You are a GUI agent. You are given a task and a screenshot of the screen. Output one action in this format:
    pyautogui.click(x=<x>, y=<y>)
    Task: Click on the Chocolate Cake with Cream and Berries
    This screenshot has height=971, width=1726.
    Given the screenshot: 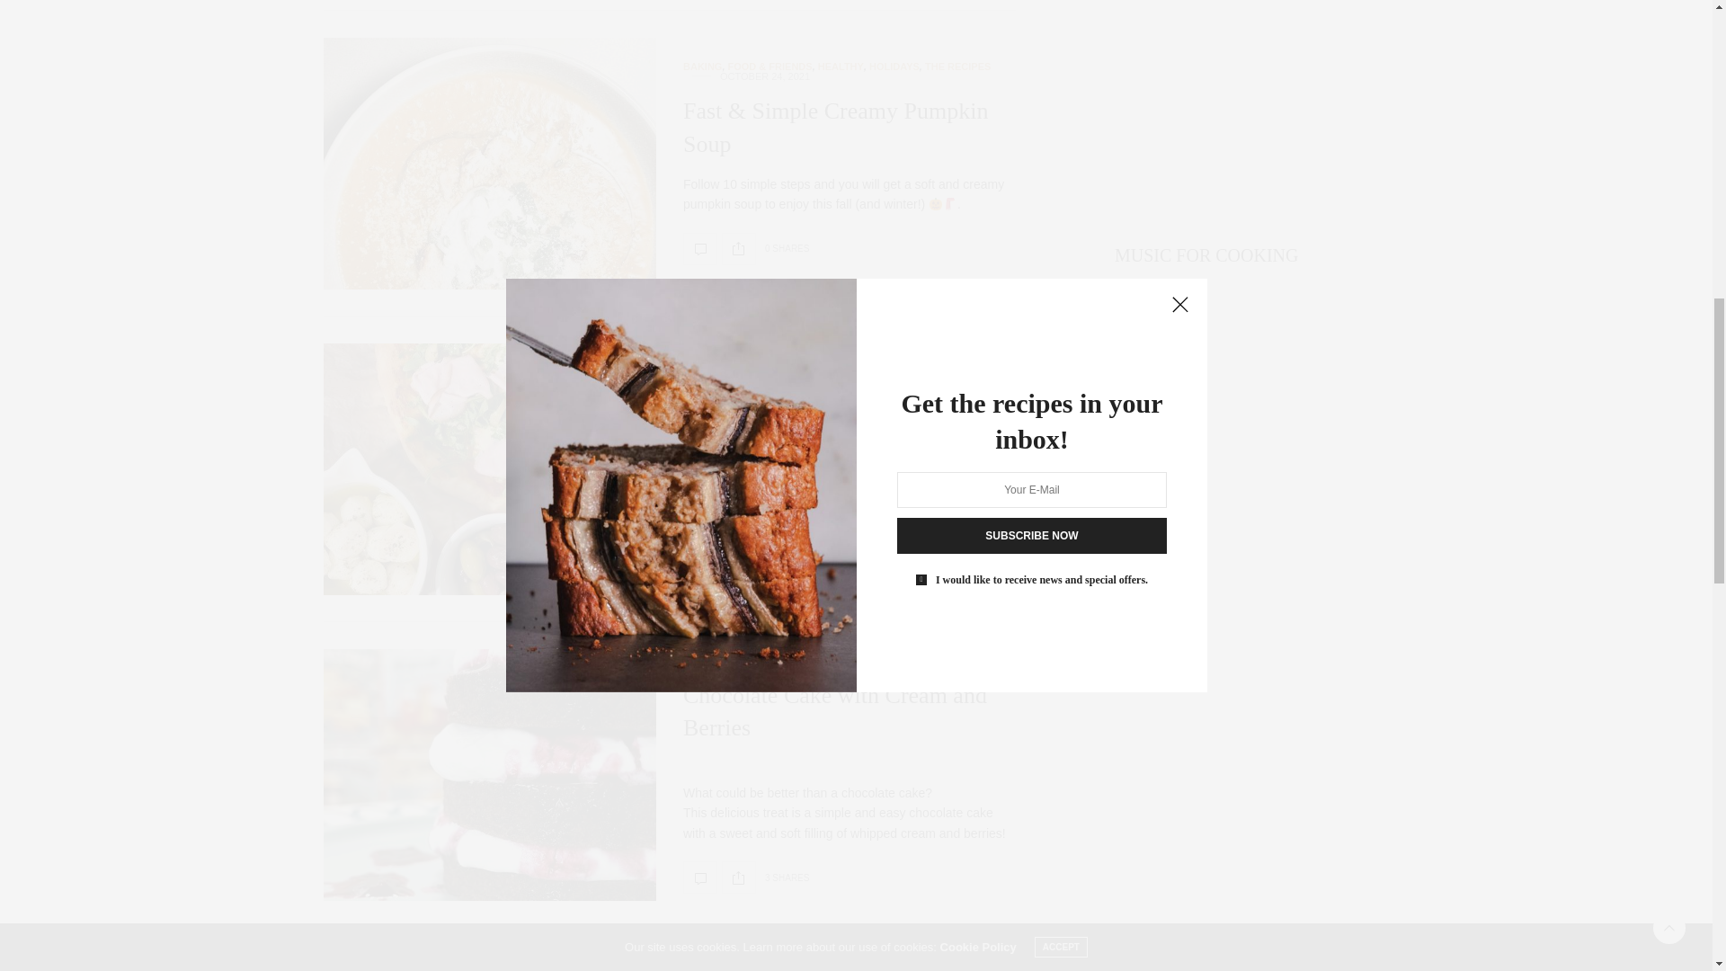 What is the action you would take?
    pyautogui.click(x=700, y=877)
    